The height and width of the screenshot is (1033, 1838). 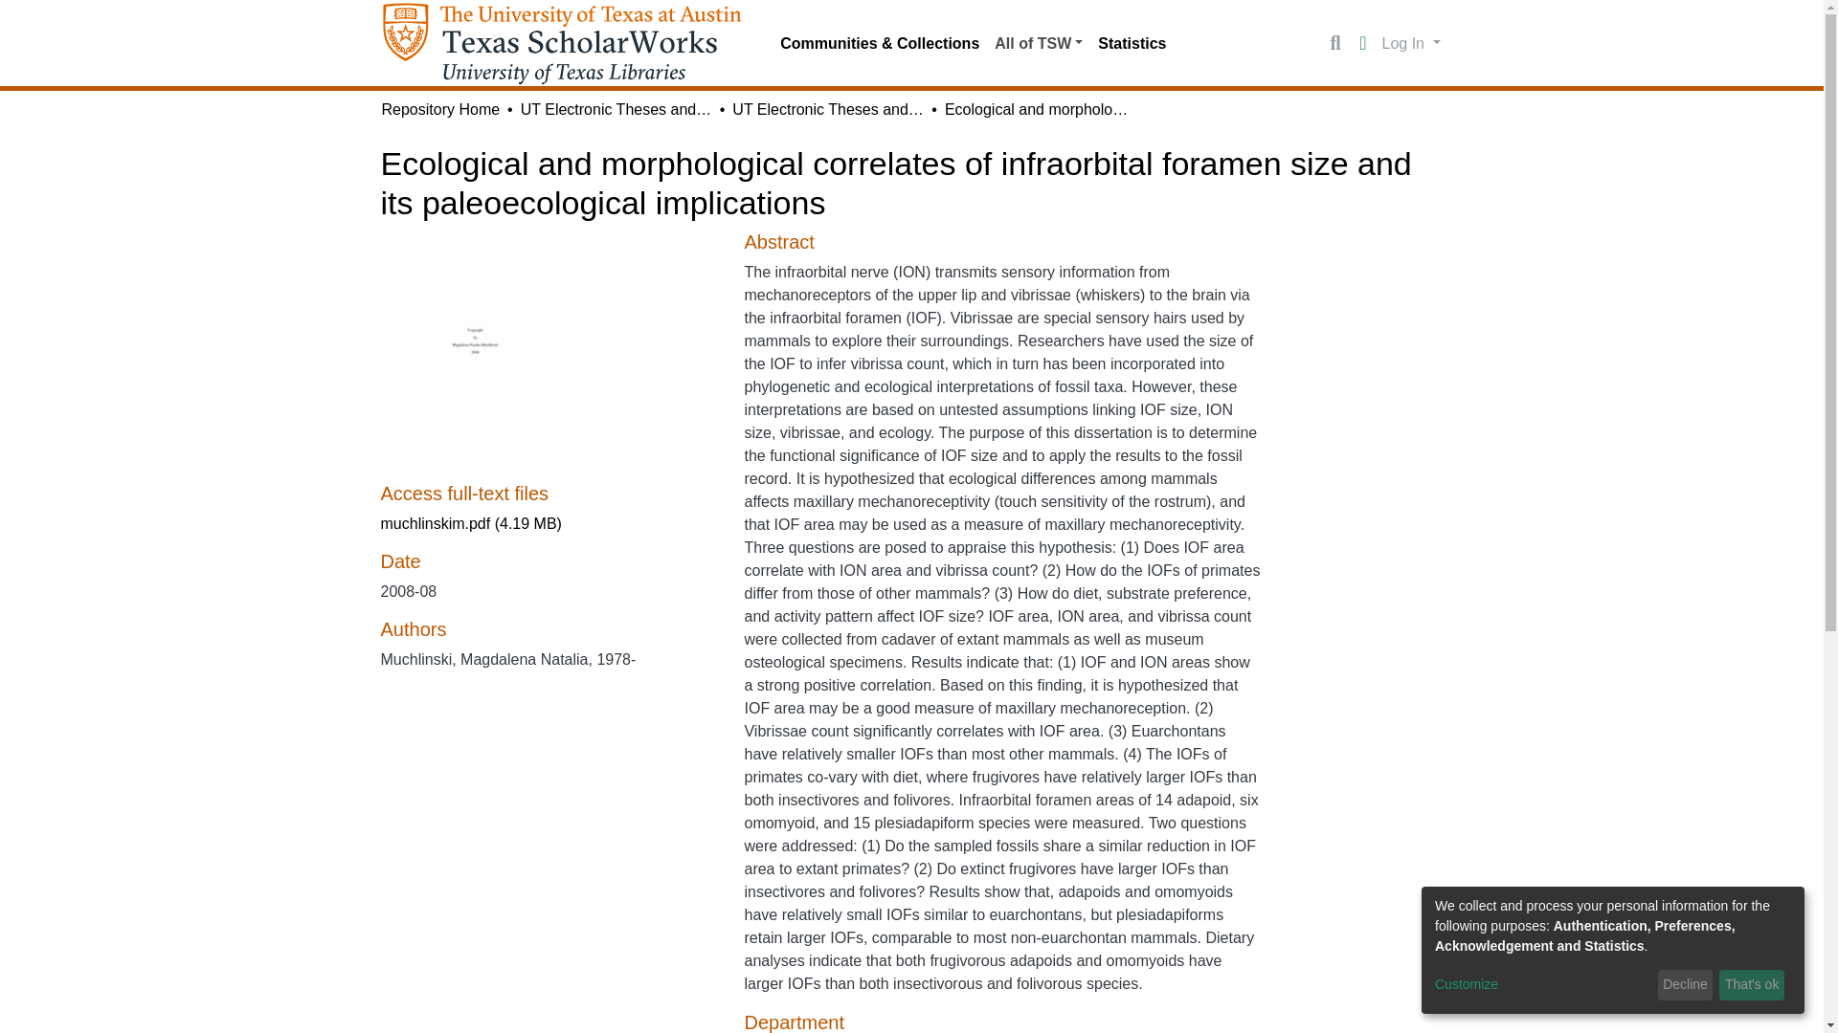 What do you see at coordinates (1334, 44) in the screenshot?
I see `Search` at bounding box center [1334, 44].